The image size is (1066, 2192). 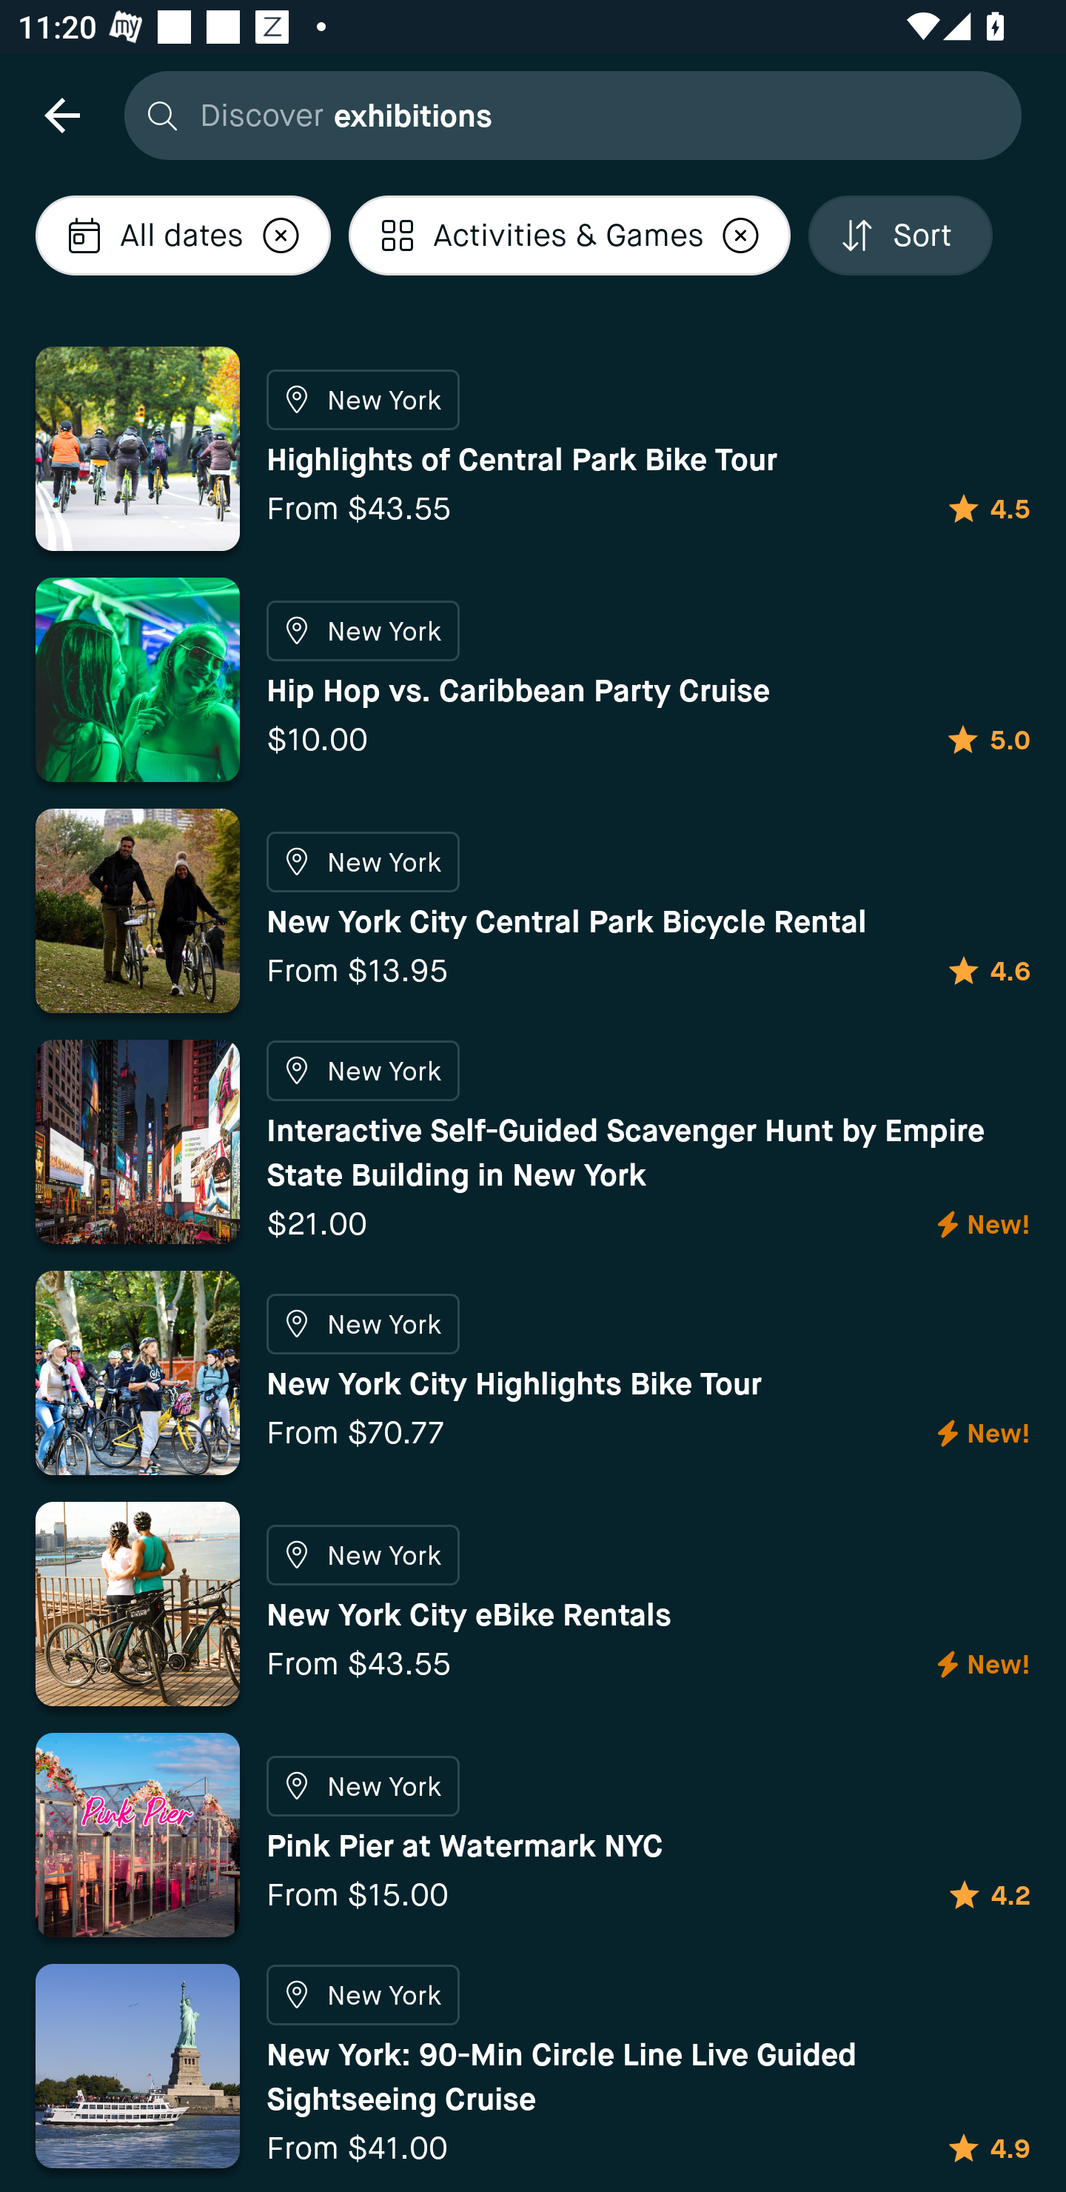 I want to click on Discover exhibitions, so click(x=566, y=114).